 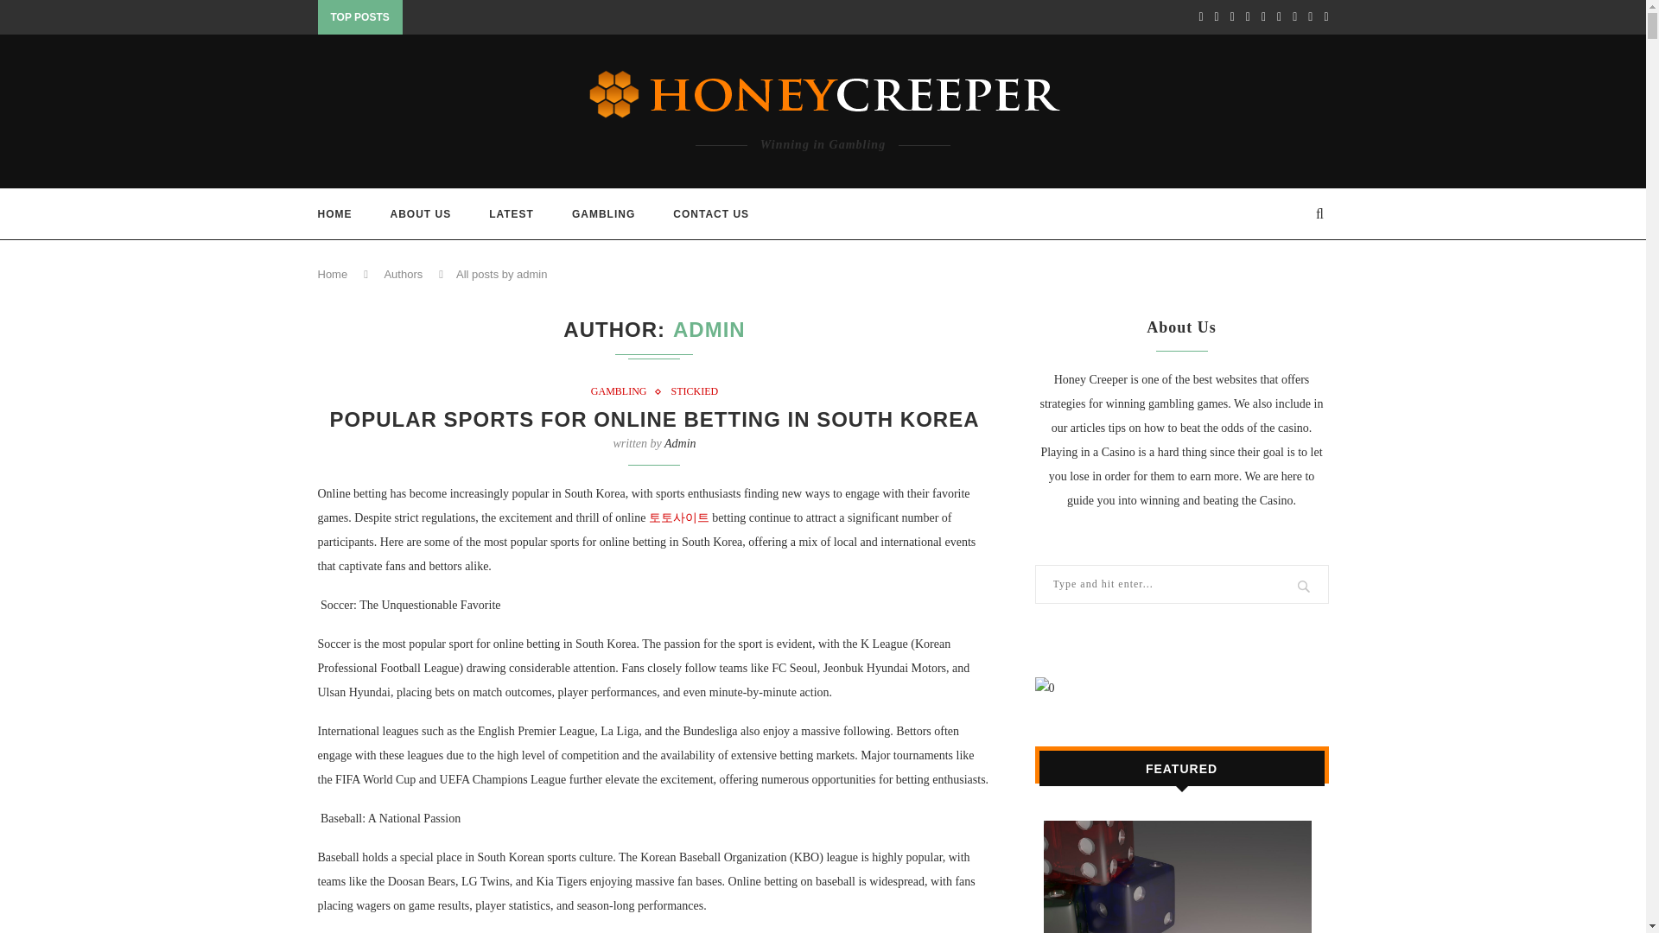 I want to click on CONTACT US, so click(x=711, y=214).